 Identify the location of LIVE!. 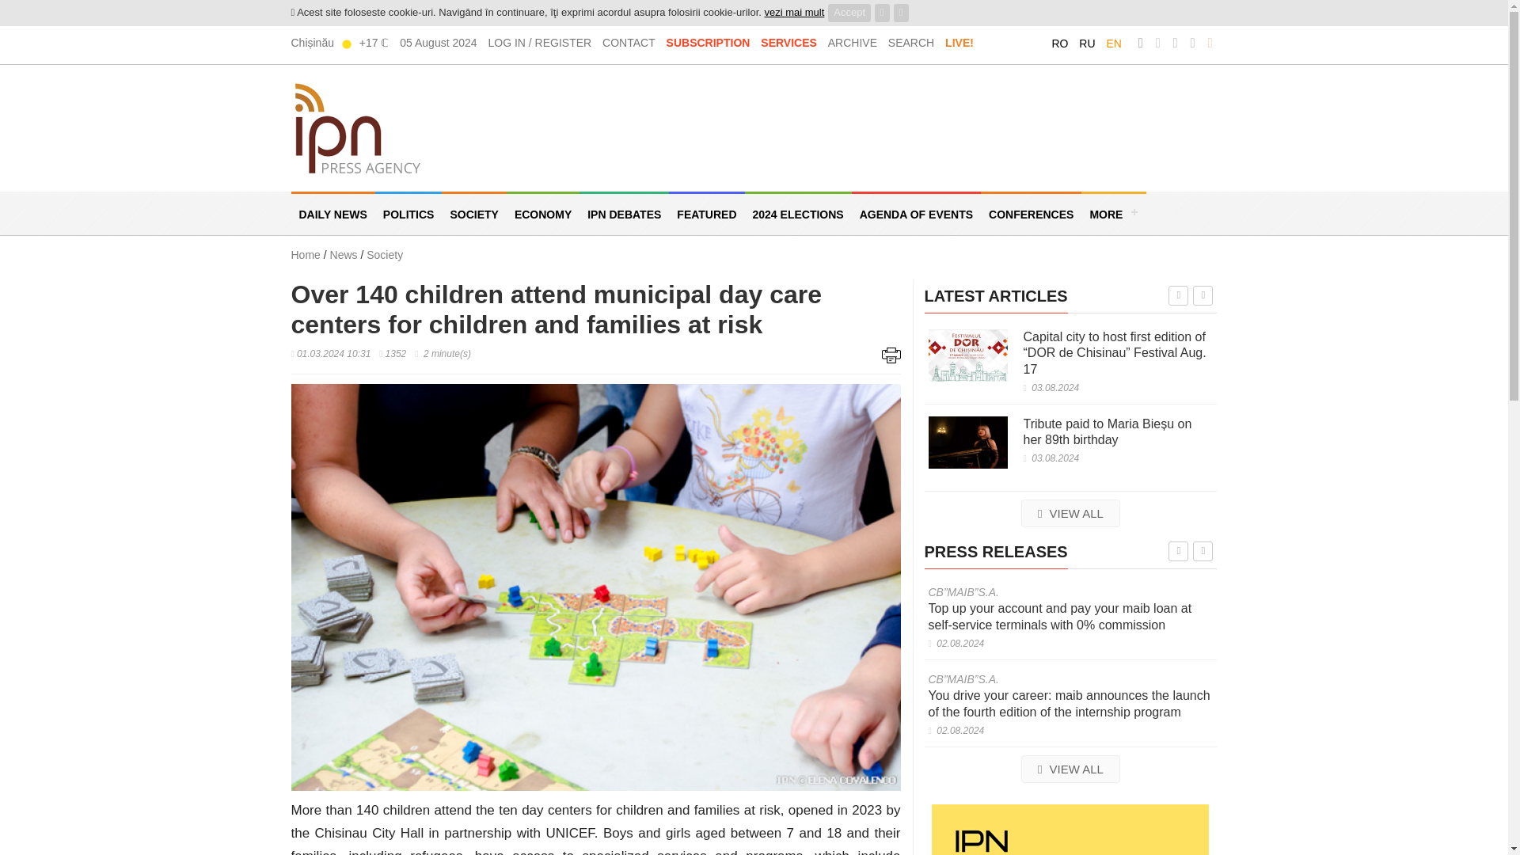
(959, 43).